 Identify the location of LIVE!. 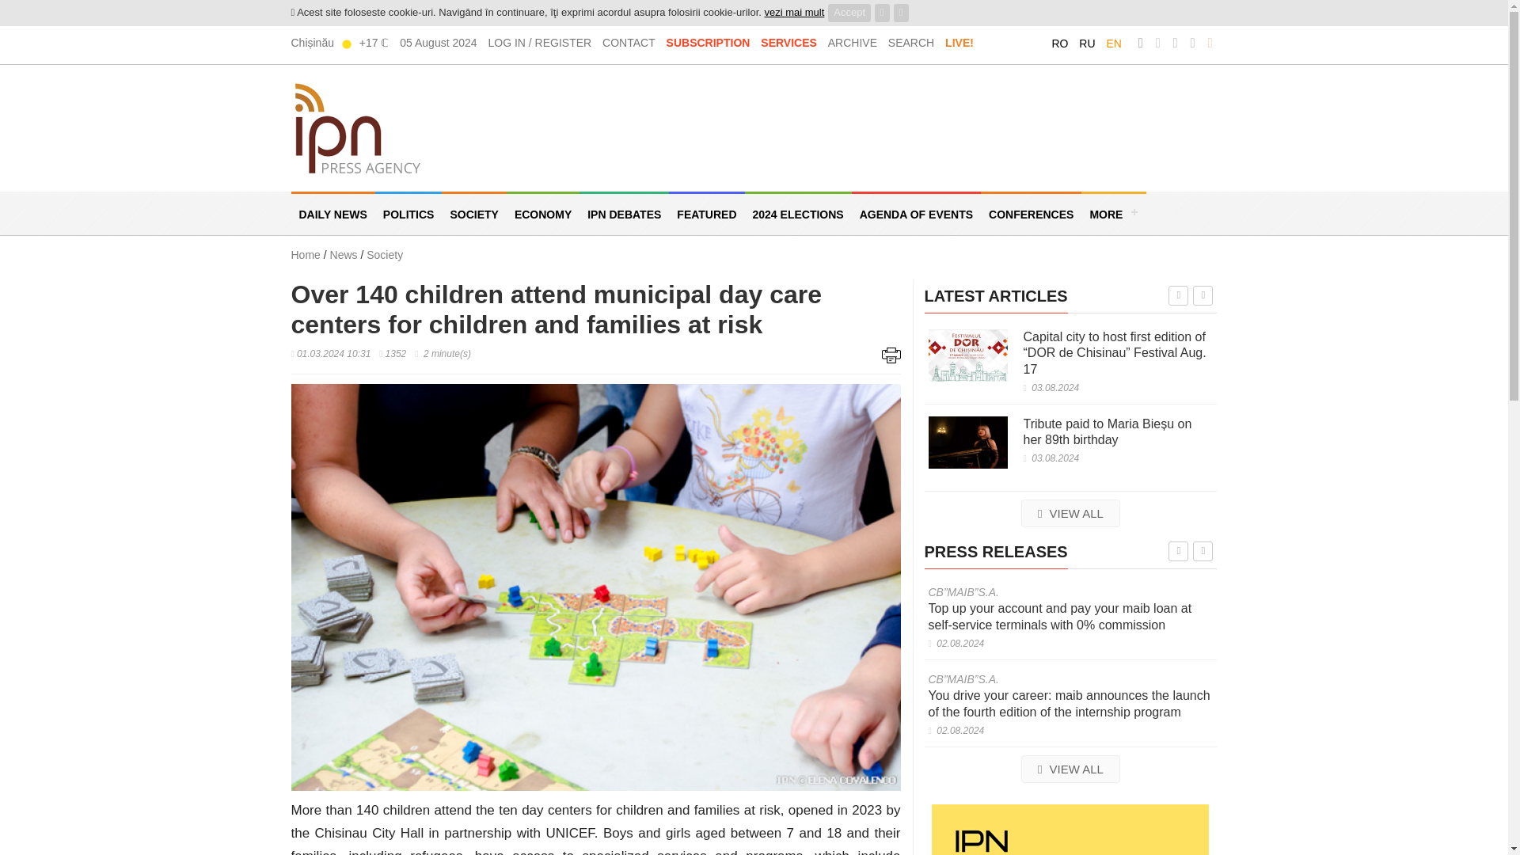
(959, 43).